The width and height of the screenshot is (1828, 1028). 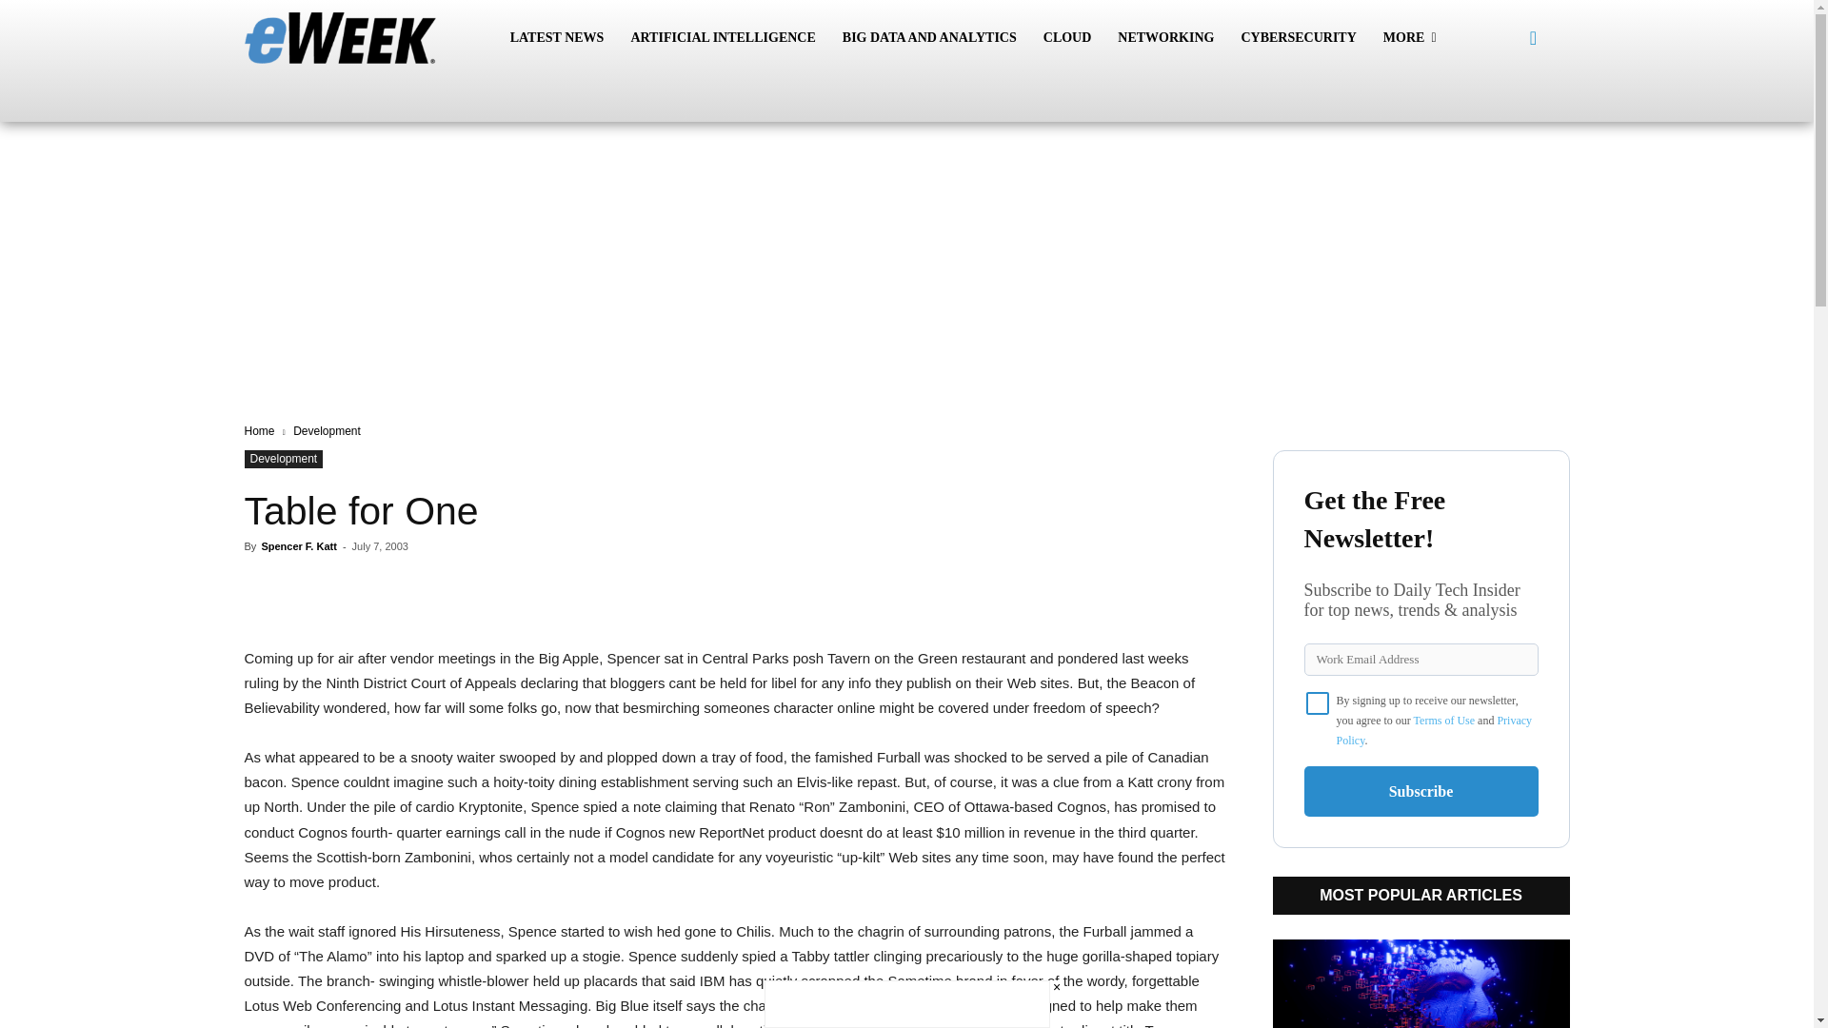 What do you see at coordinates (1068, 38) in the screenshot?
I see `CLOUD` at bounding box center [1068, 38].